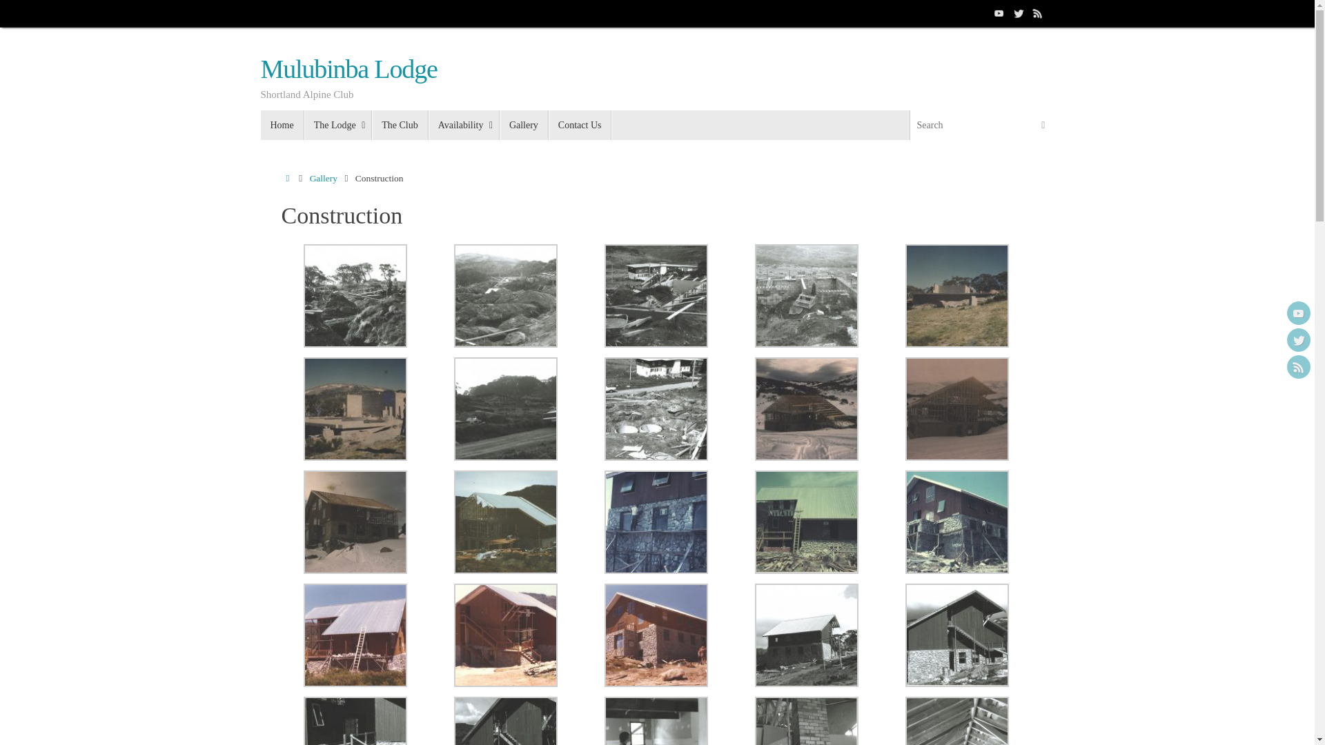  What do you see at coordinates (324, 178) in the screenshot?
I see `Gallery` at bounding box center [324, 178].